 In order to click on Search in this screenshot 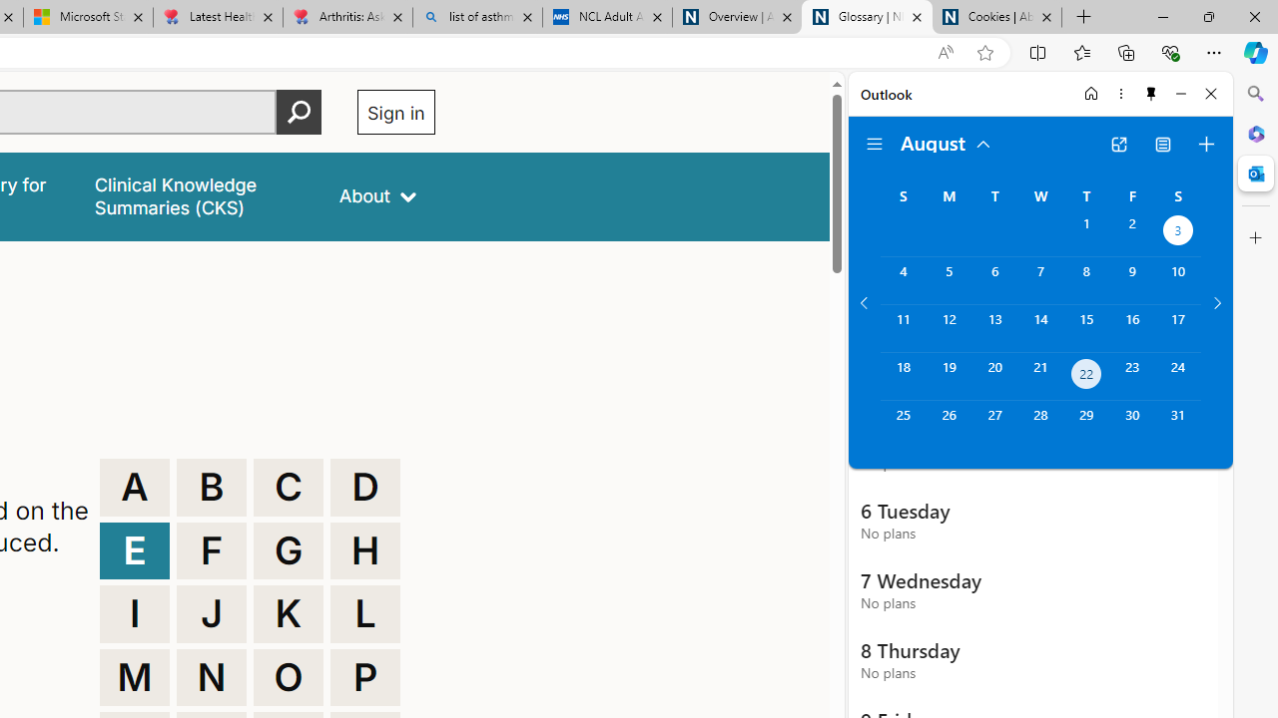, I will do `click(1256, 94)`.